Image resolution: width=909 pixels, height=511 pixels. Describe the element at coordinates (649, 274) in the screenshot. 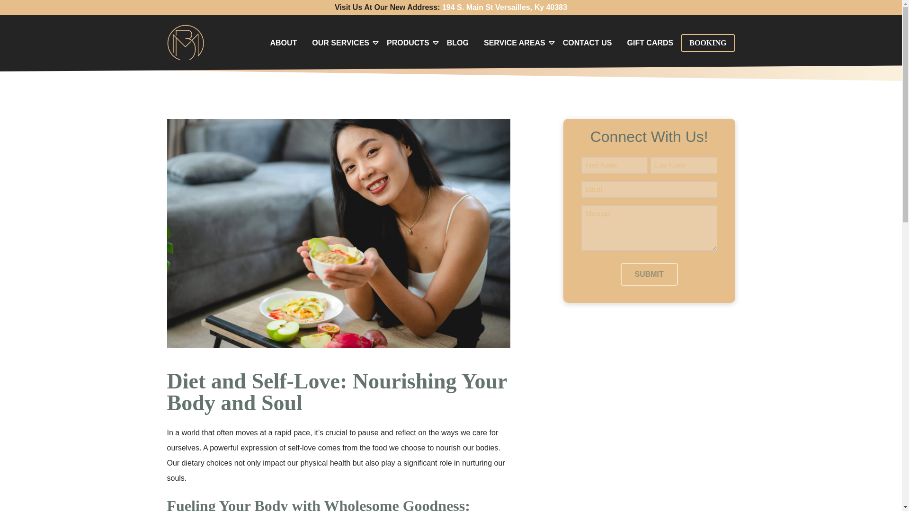

I see `Submit` at that location.